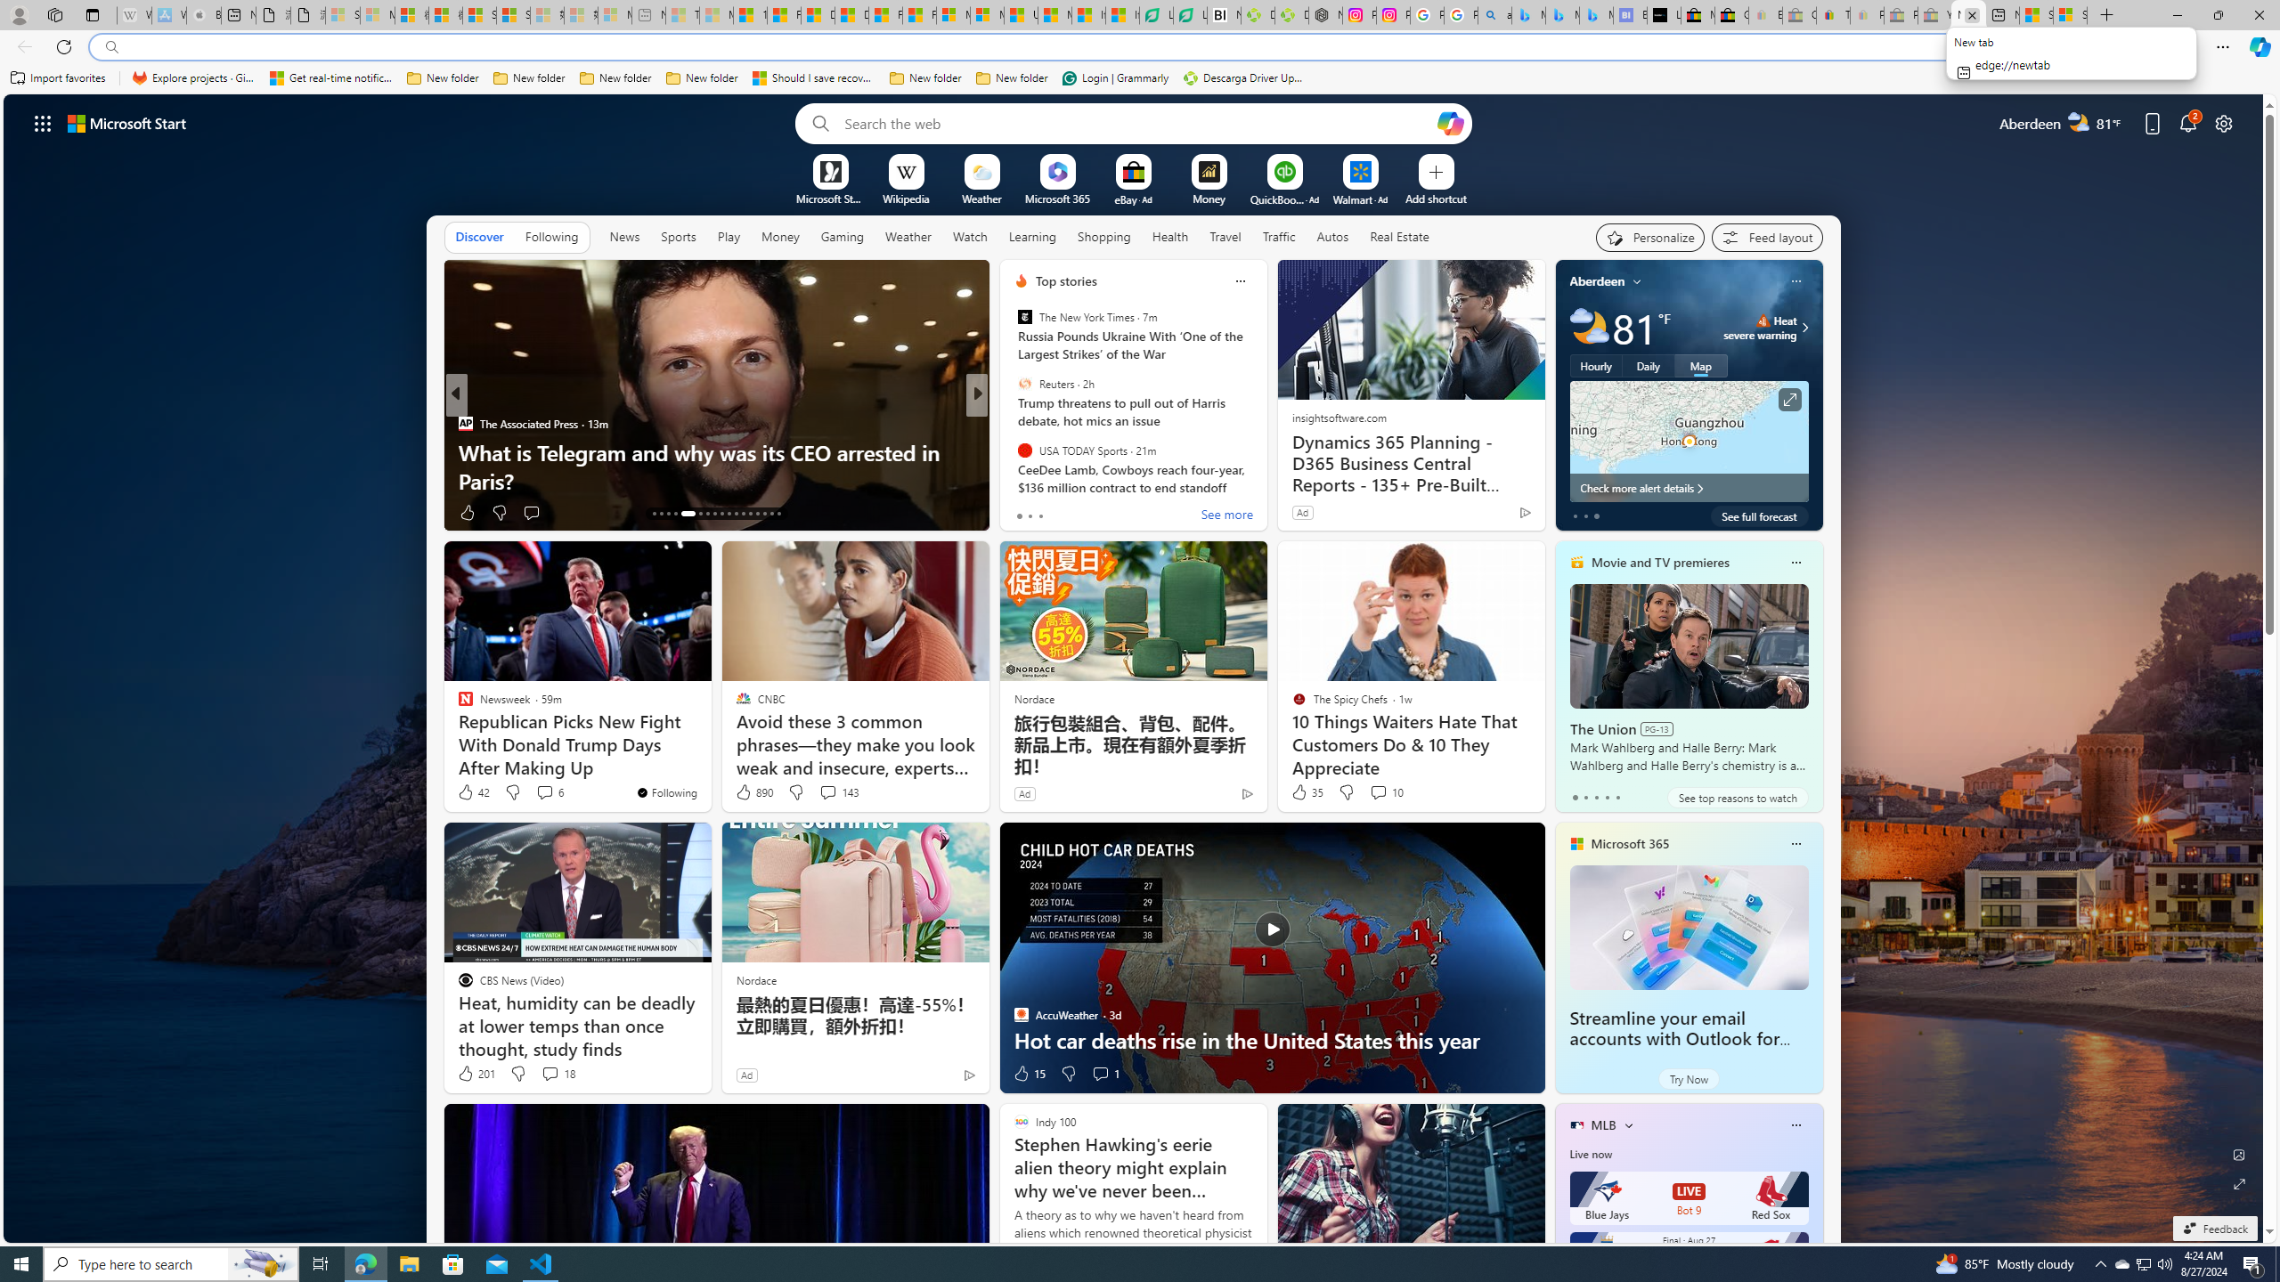  I want to click on 13 Tips to Get a Raise, so click(1264, 481).